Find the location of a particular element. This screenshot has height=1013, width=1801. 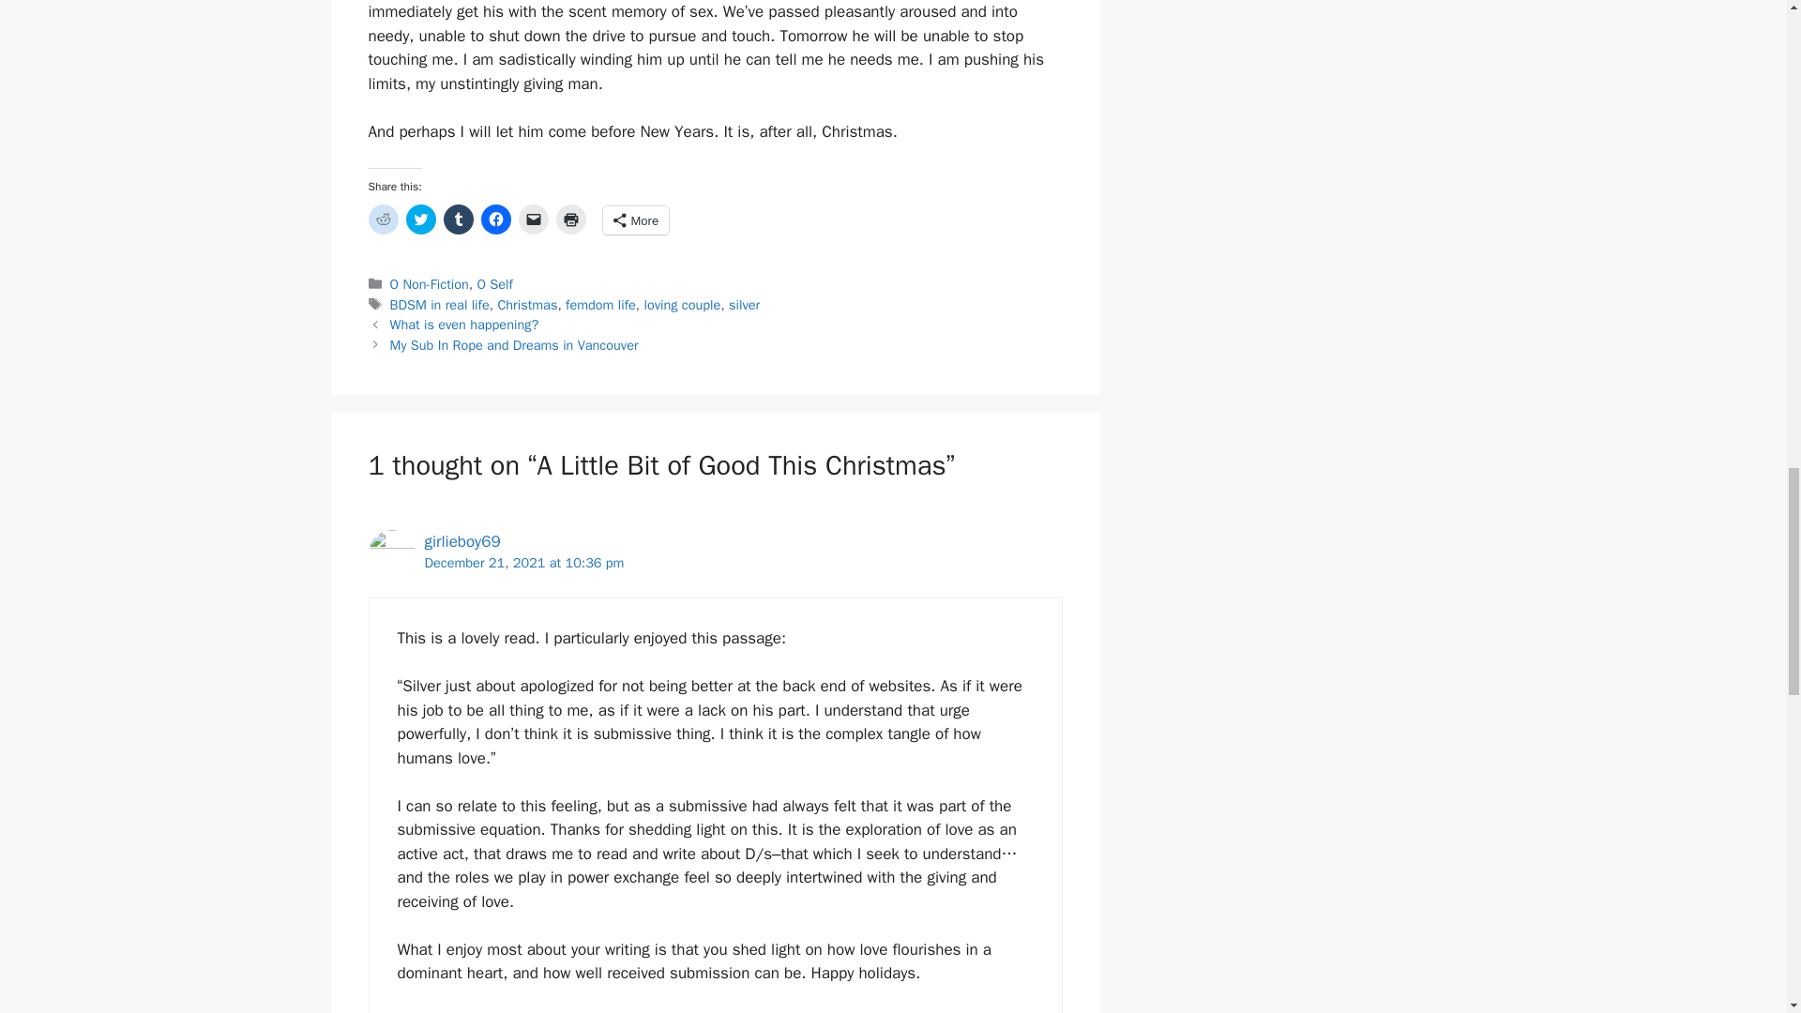

December 21, 2021 at 10:36 pm is located at coordinates (523, 563).